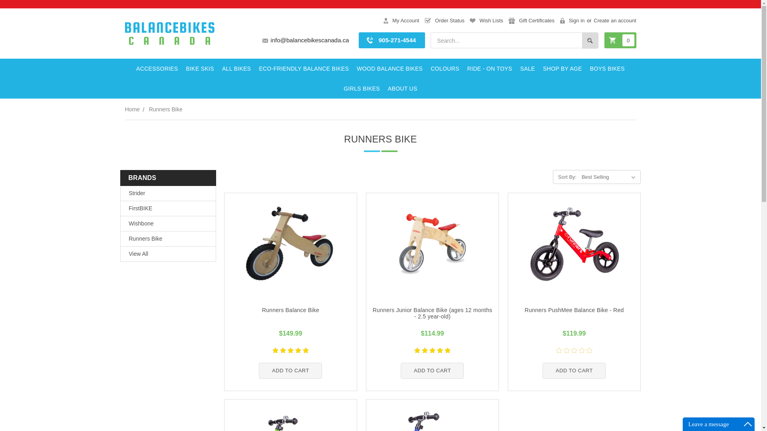 The image size is (767, 431). What do you see at coordinates (391, 40) in the screenshot?
I see `call: 905-271-4544` at bounding box center [391, 40].